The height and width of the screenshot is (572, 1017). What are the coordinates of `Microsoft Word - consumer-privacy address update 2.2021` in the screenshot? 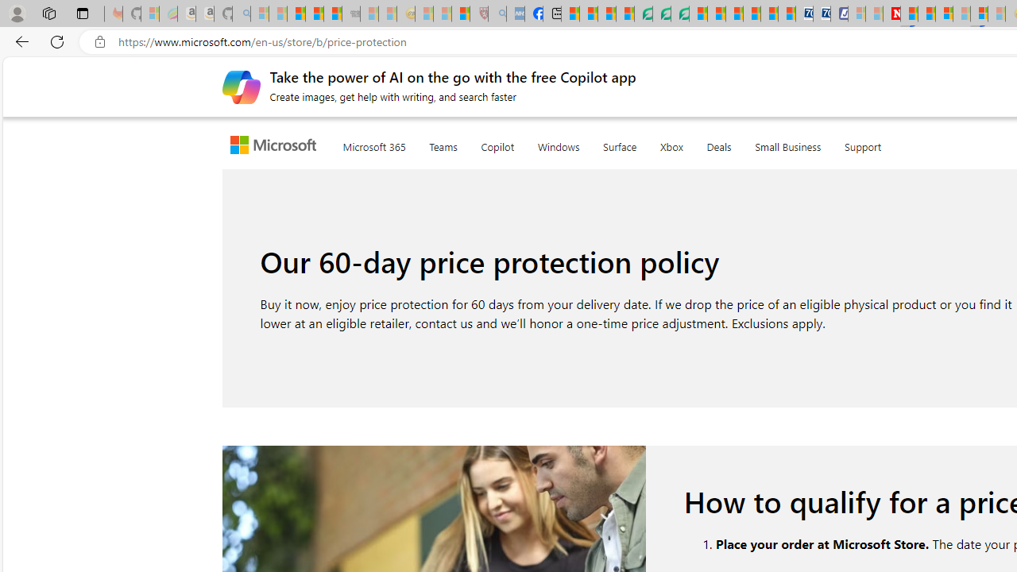 It's located at (679, 14).